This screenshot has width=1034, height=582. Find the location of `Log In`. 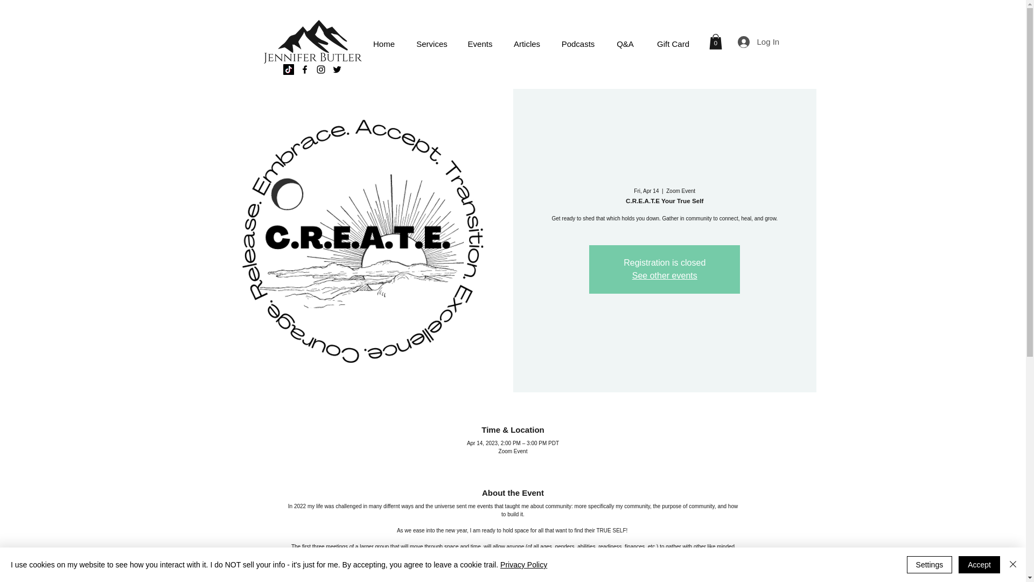

Log In is located at coordinates (752, 42).